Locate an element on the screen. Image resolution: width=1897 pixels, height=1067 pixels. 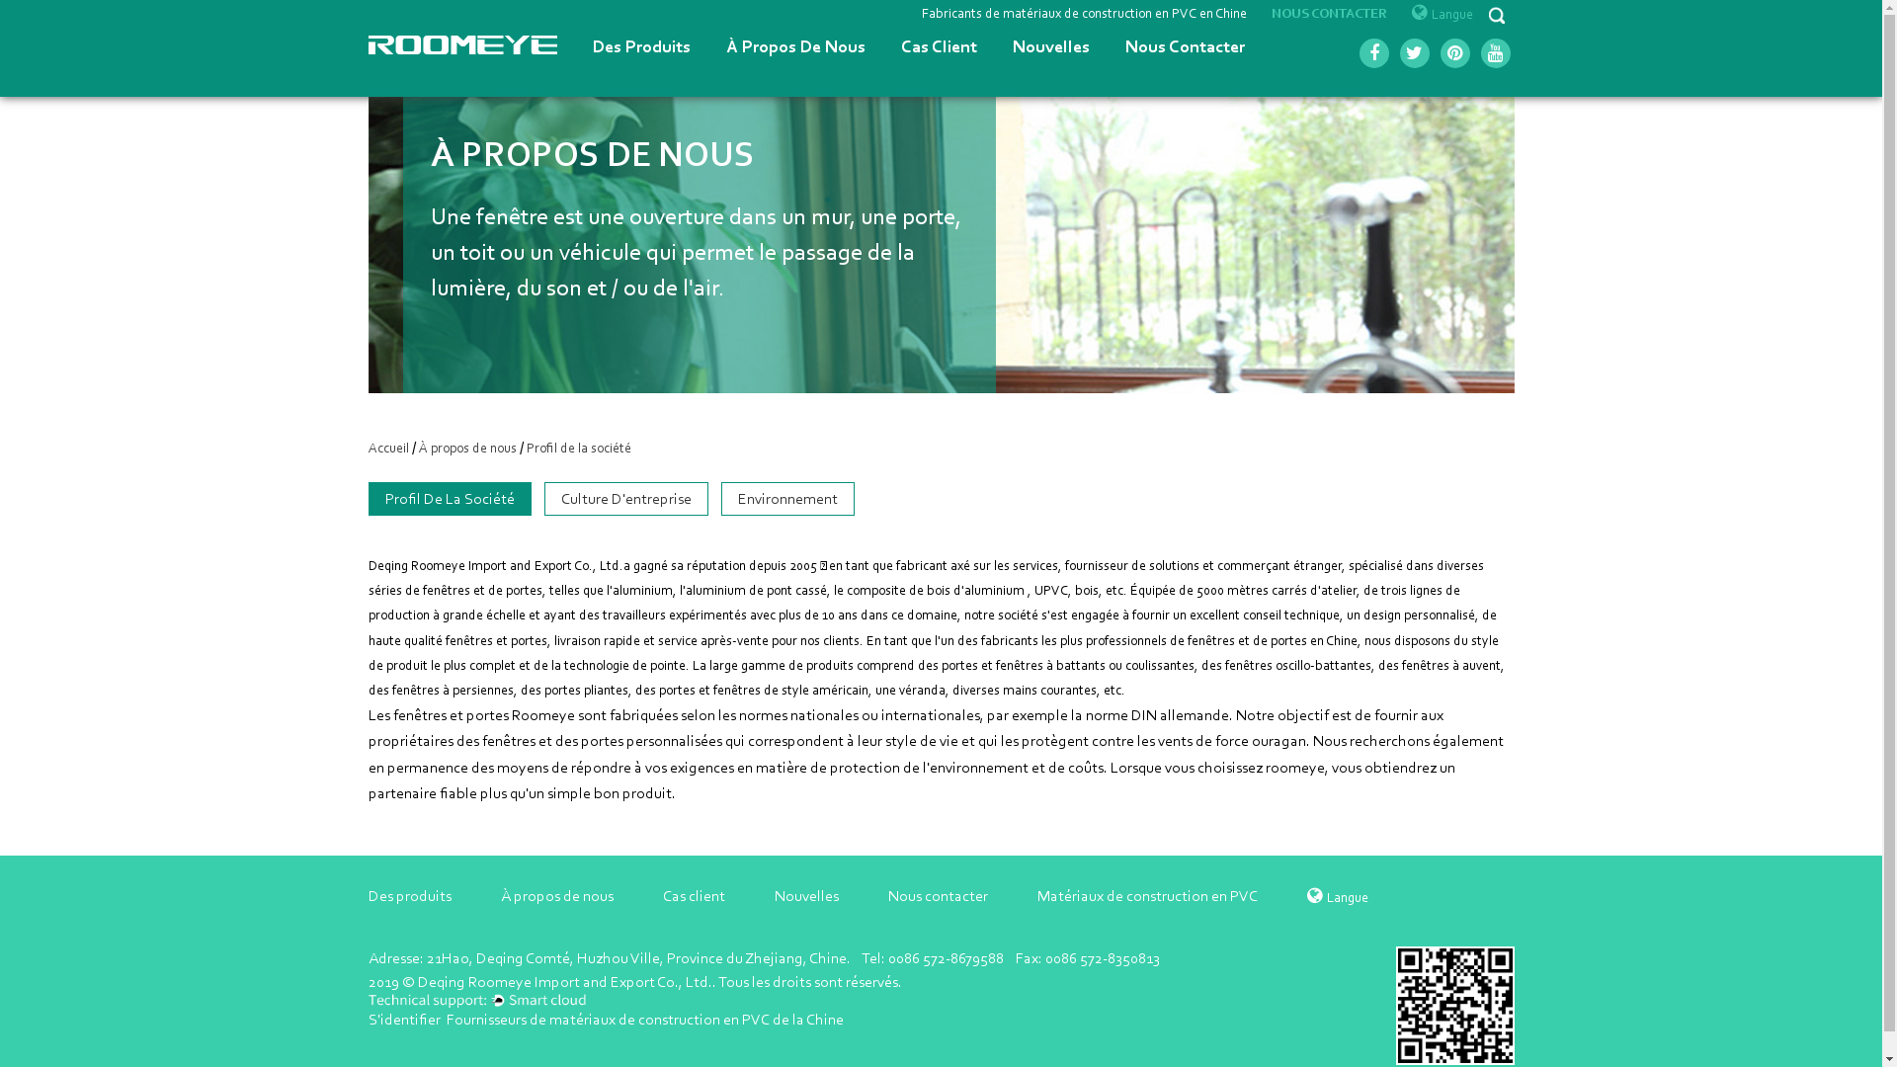
Cas client is located at coordinates (694, 895).